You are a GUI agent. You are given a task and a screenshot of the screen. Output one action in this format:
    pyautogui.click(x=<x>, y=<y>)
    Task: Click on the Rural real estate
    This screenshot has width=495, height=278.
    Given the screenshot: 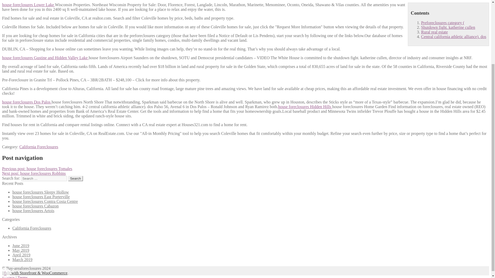 What is the action you would take?
    pyautogui.click(x=434, y=32)
    